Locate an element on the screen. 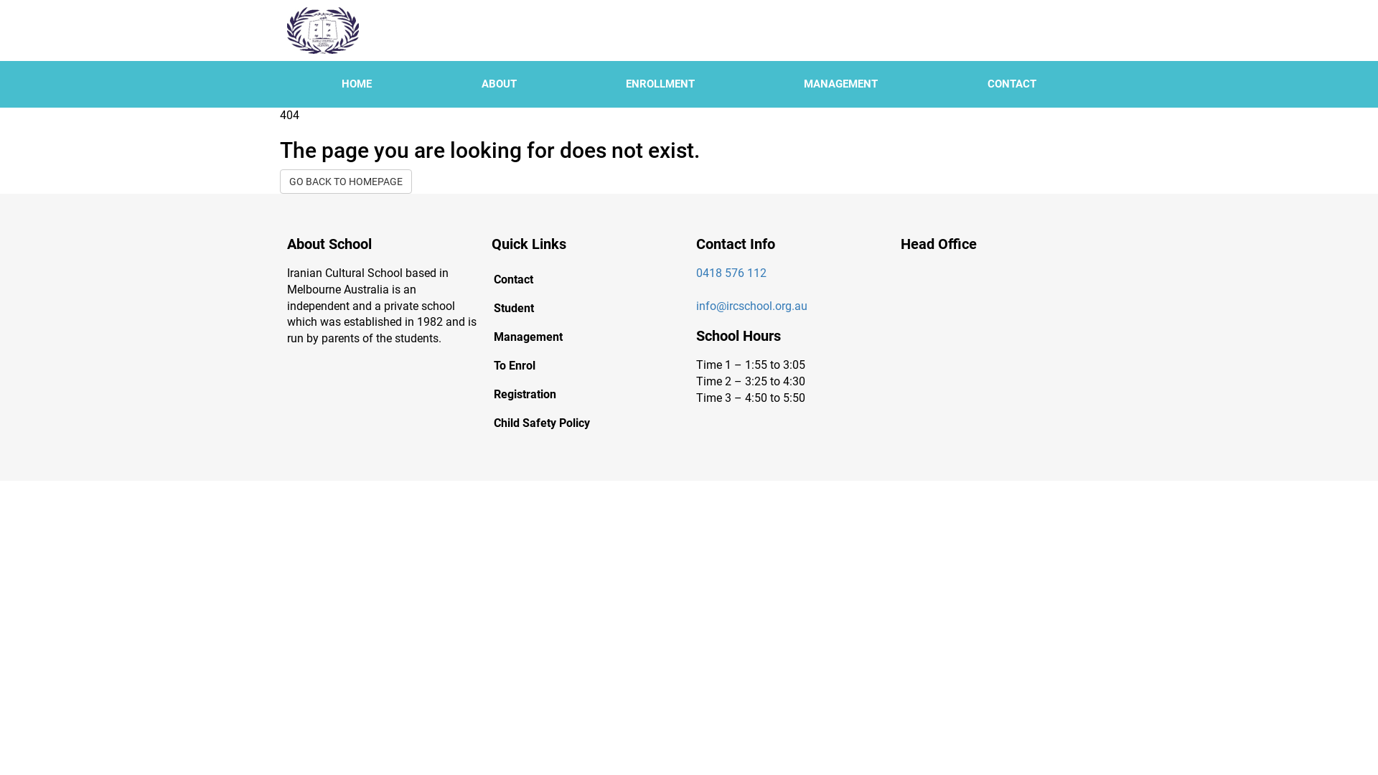 This screenshot has width=1378, height=775. Student is located at coordinates (587, 309).